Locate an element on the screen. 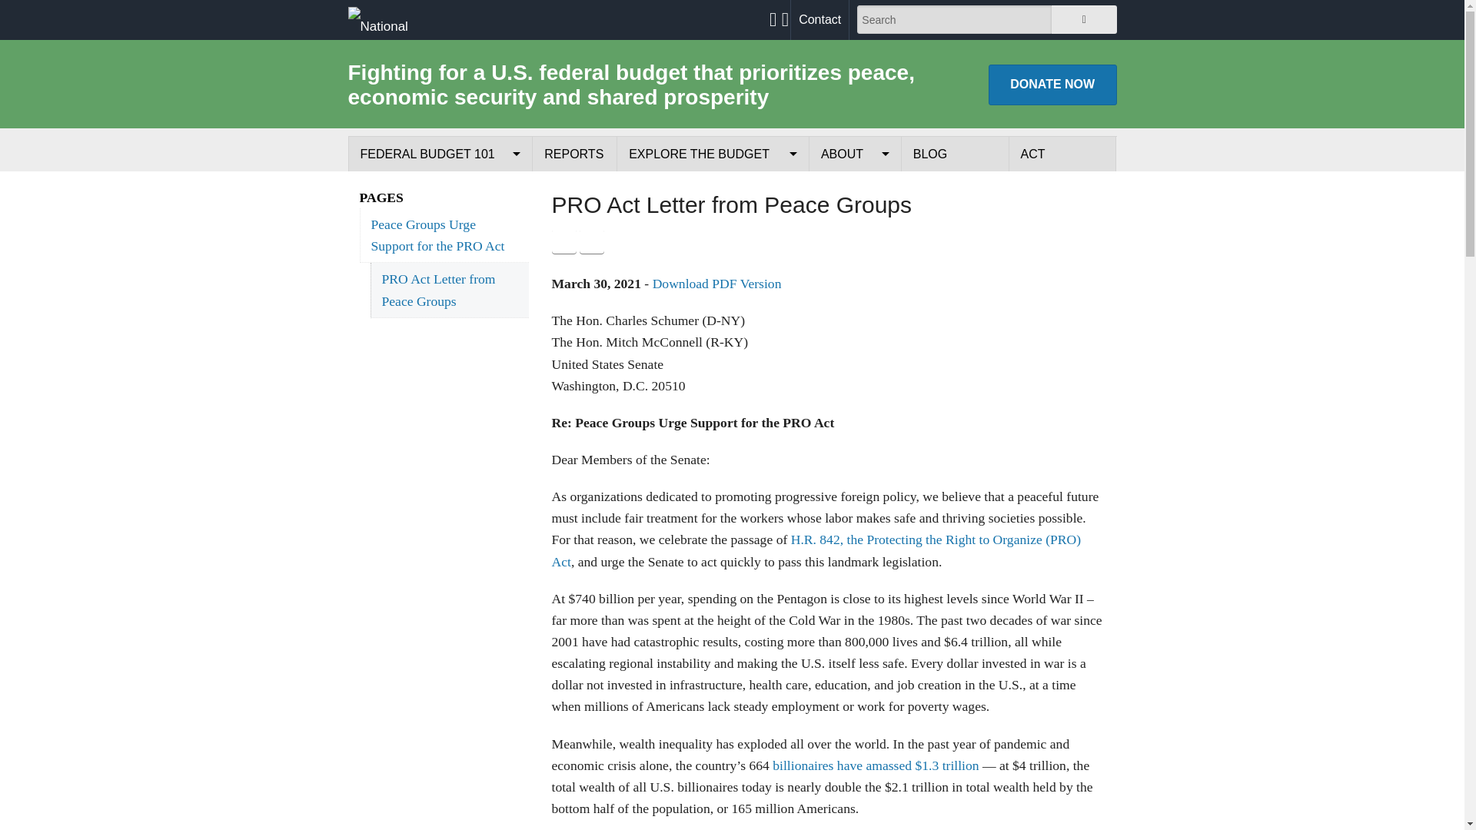  Employment is located at coordinates (855, 295).